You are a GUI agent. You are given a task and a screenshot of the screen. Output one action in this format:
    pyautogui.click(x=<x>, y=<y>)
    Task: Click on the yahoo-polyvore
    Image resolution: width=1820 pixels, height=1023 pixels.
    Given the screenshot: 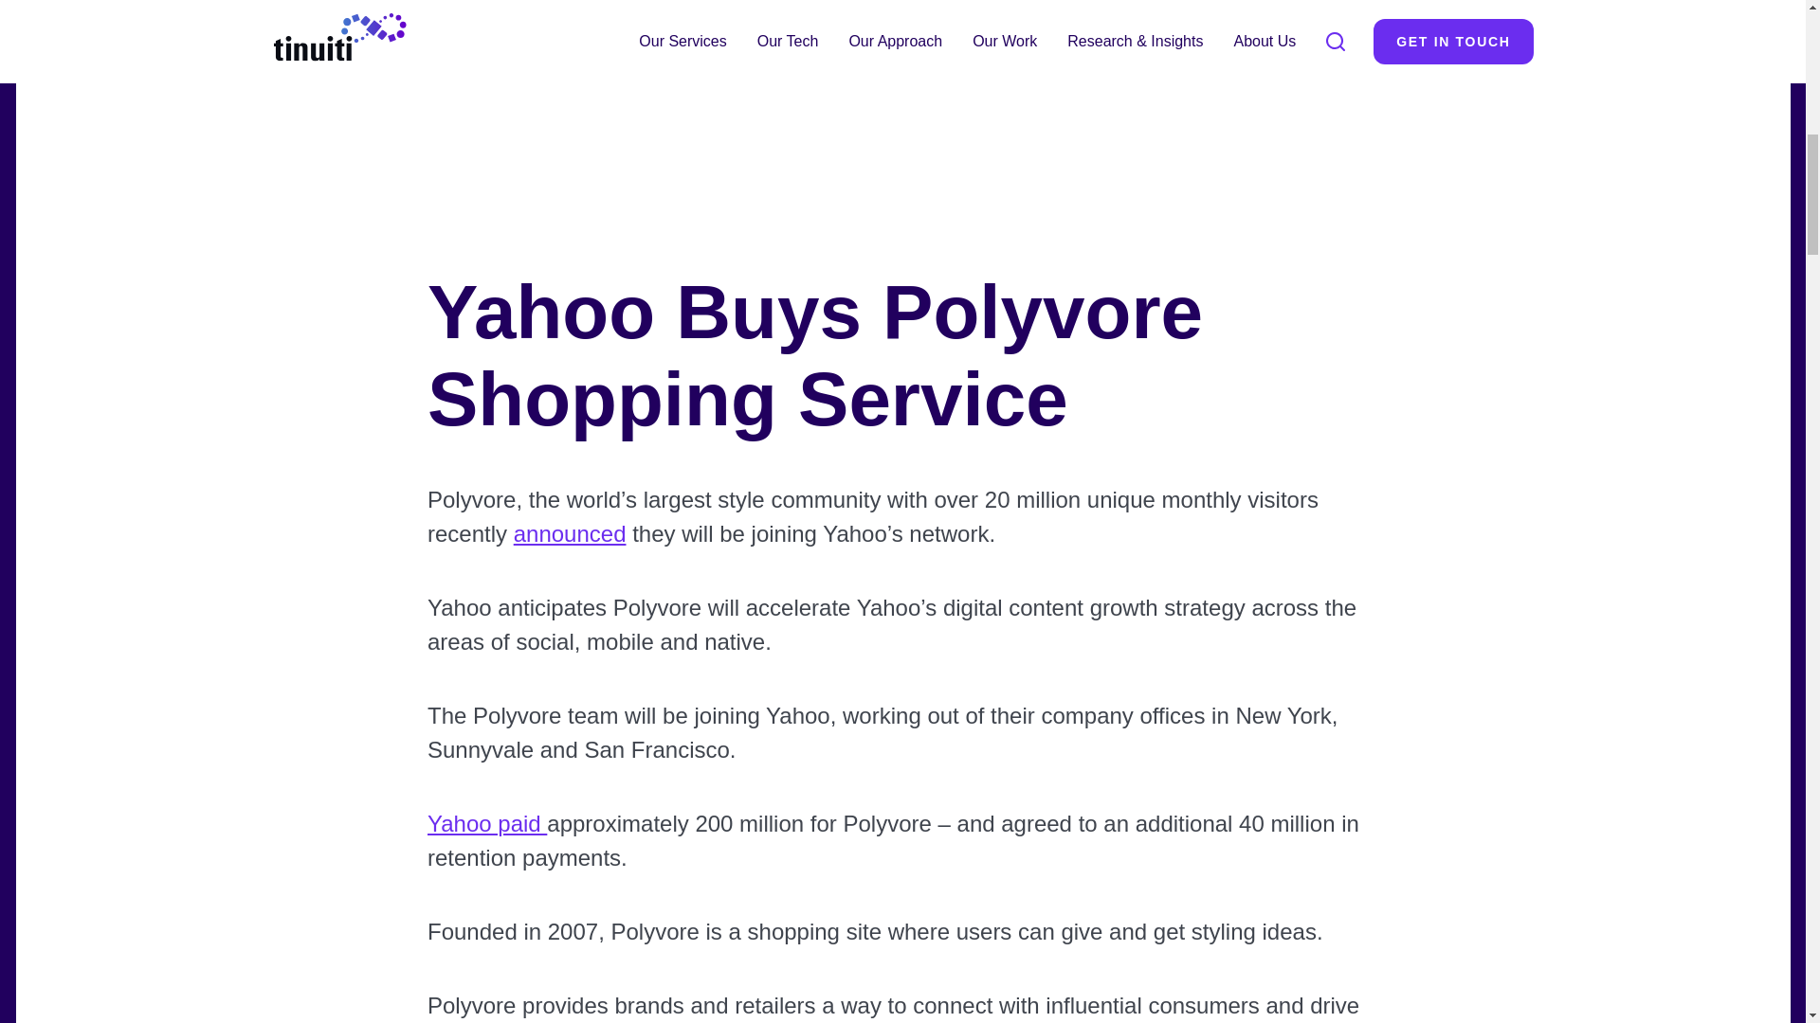 What is the action you would take?
    pyautogui.click(x=569, y=532)
    